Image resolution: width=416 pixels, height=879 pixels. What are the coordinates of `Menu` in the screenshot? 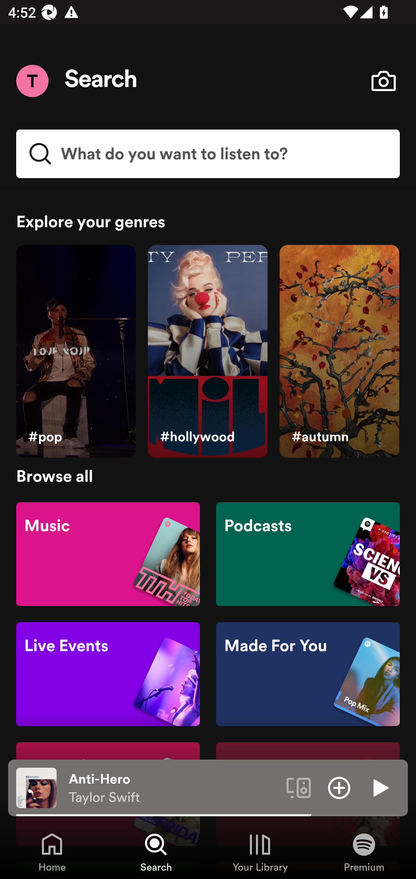 It's located at (32, 81).